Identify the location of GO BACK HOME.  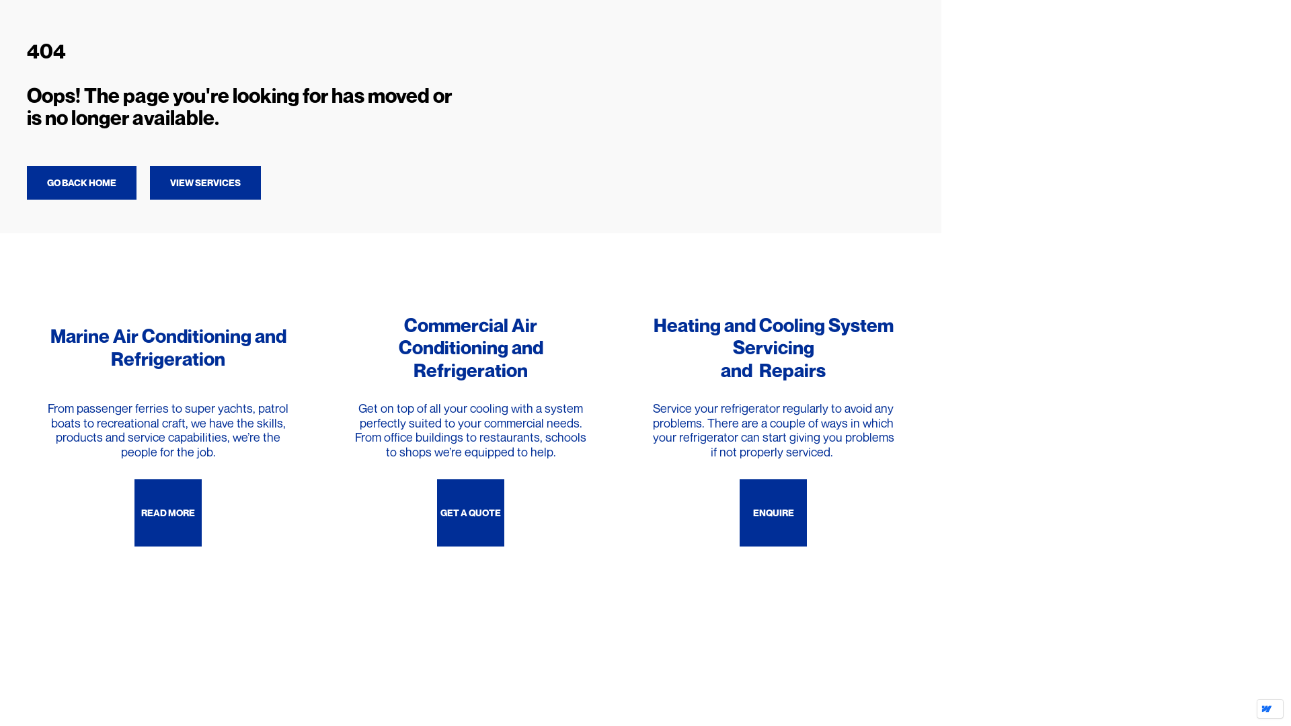
(82, 183).